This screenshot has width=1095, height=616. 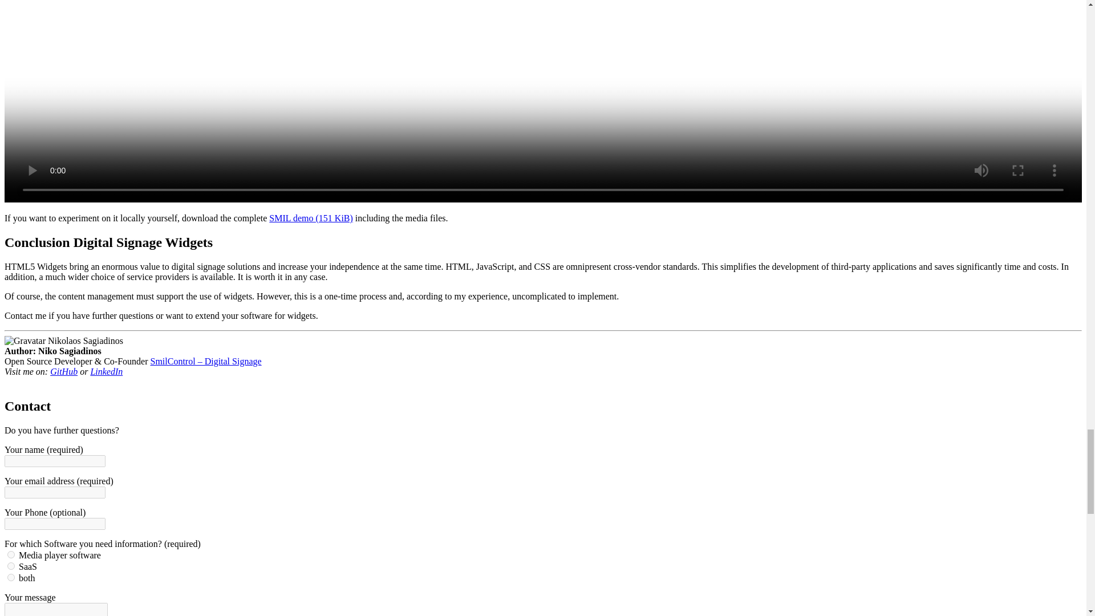 I want to click on saas, so click(x=11, y=566).